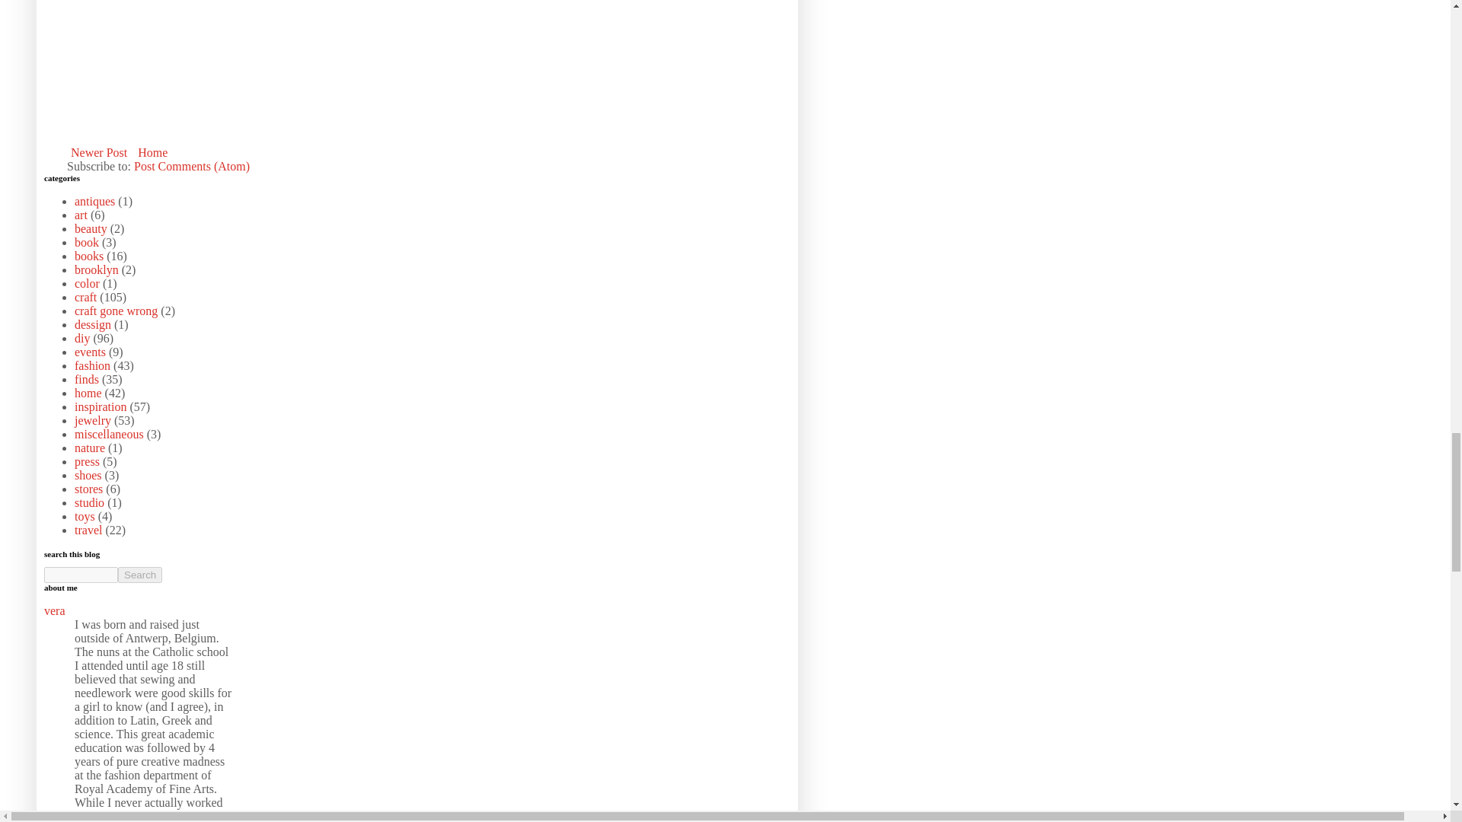 The height and width of the screenshot is (822, 1462). I want to click on beauty, so click(90, 228).